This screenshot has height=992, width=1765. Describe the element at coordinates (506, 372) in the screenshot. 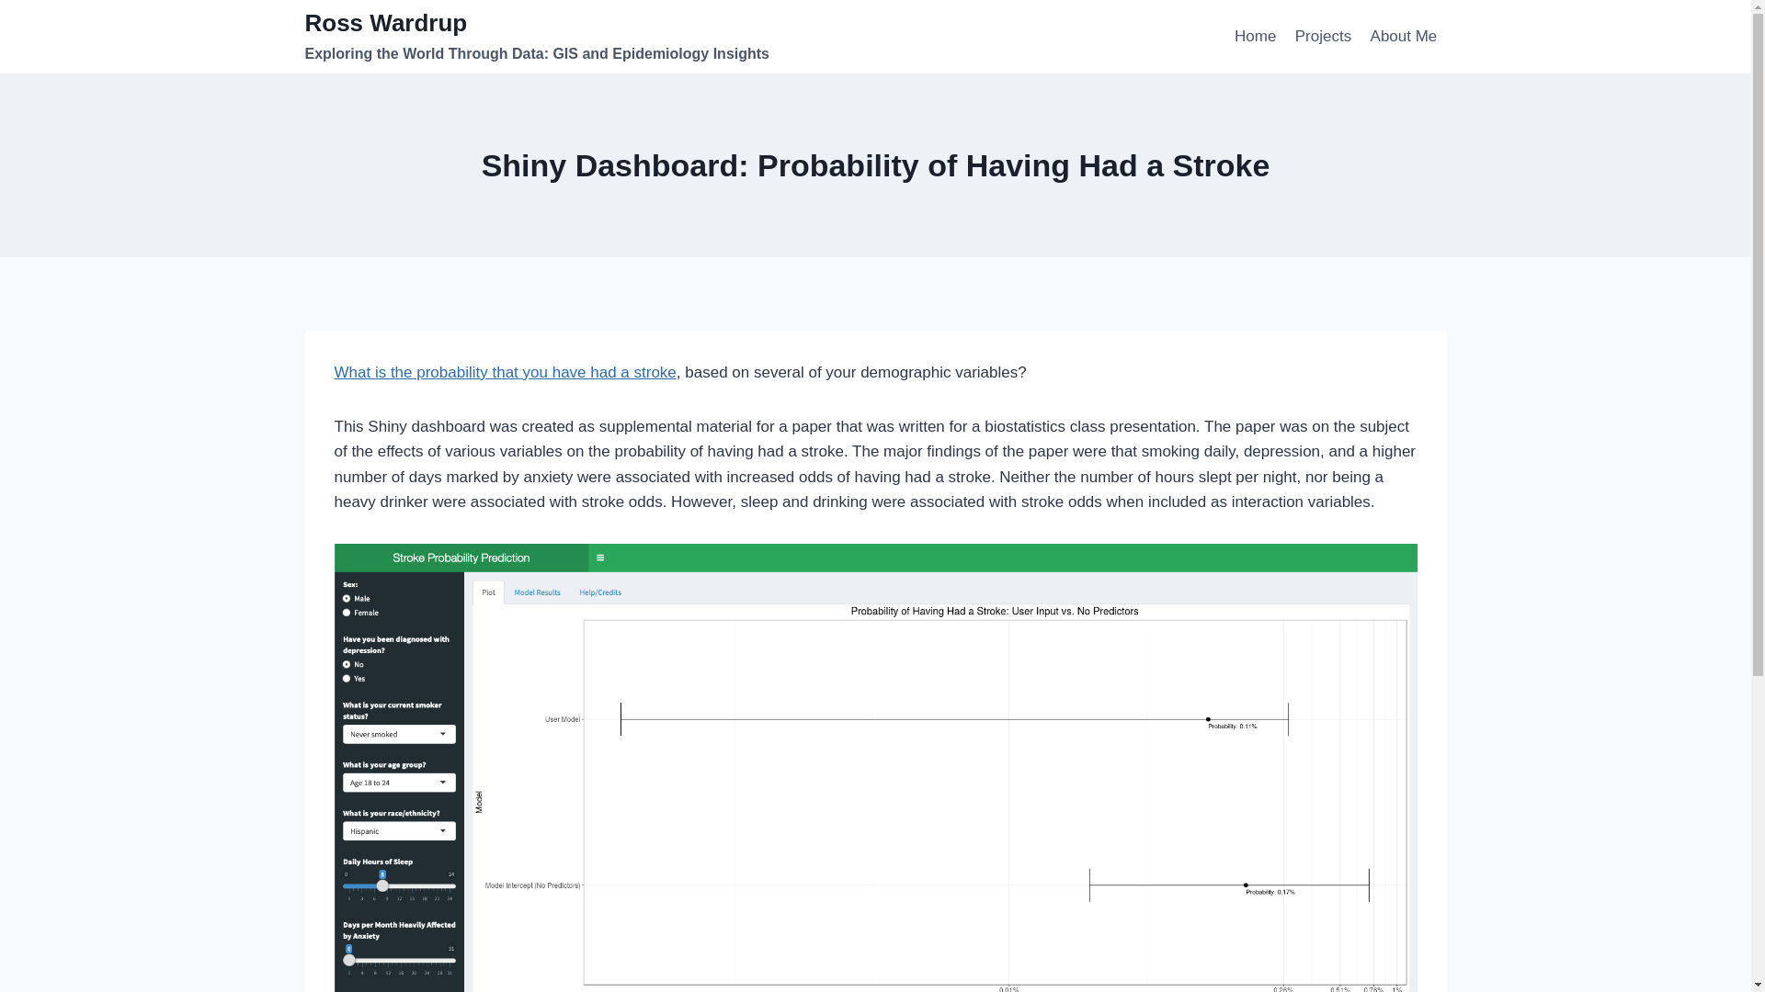

I see `What is the probability that you have had a stroke` at that location.